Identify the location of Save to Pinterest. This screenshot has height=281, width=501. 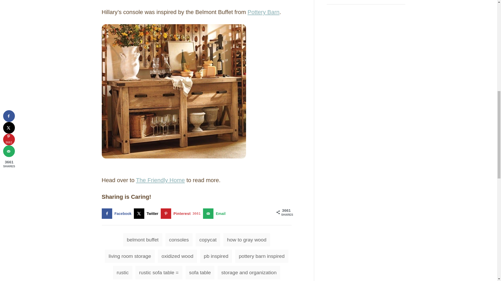
(182, 214).